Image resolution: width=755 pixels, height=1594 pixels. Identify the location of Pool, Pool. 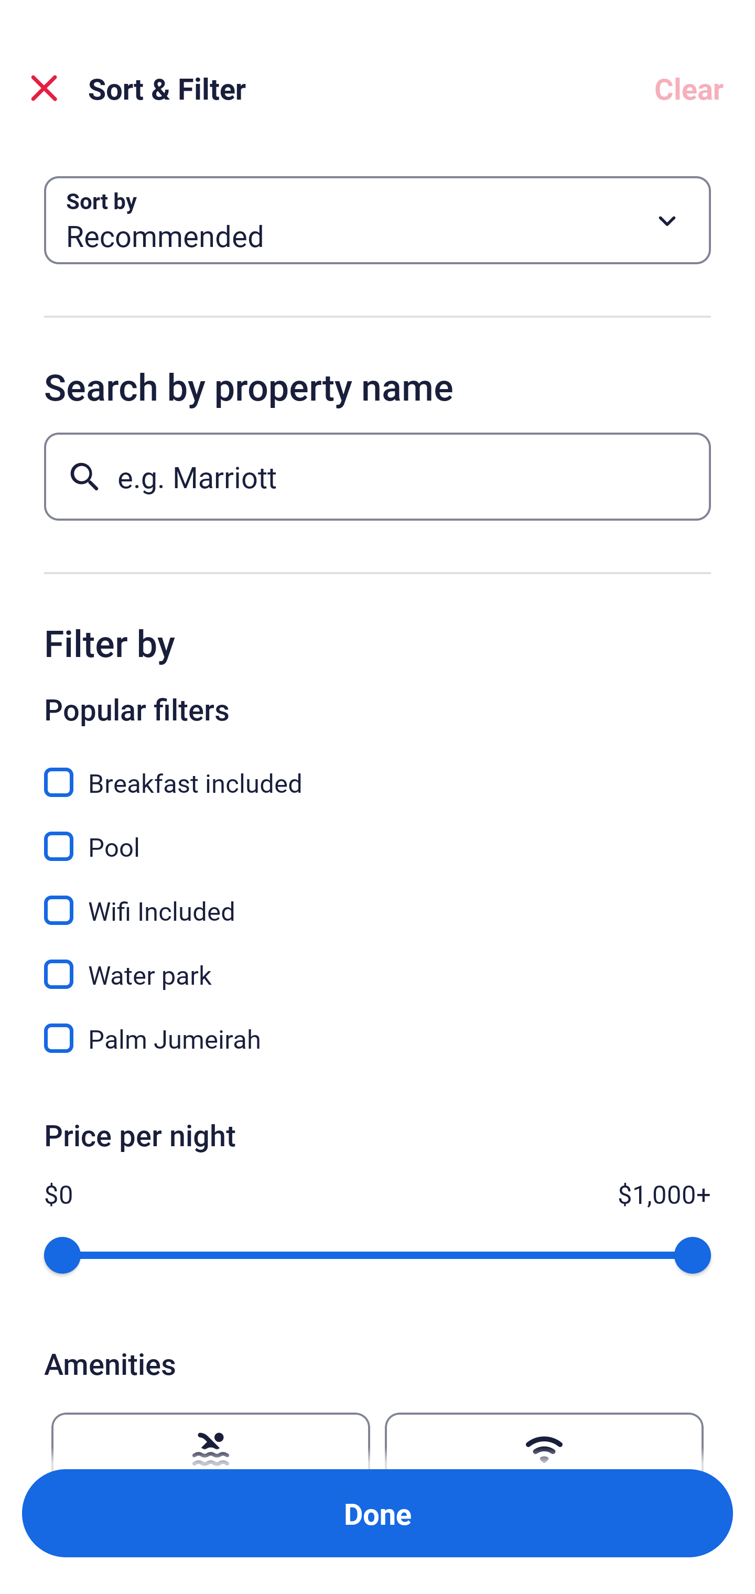
(377, 835).